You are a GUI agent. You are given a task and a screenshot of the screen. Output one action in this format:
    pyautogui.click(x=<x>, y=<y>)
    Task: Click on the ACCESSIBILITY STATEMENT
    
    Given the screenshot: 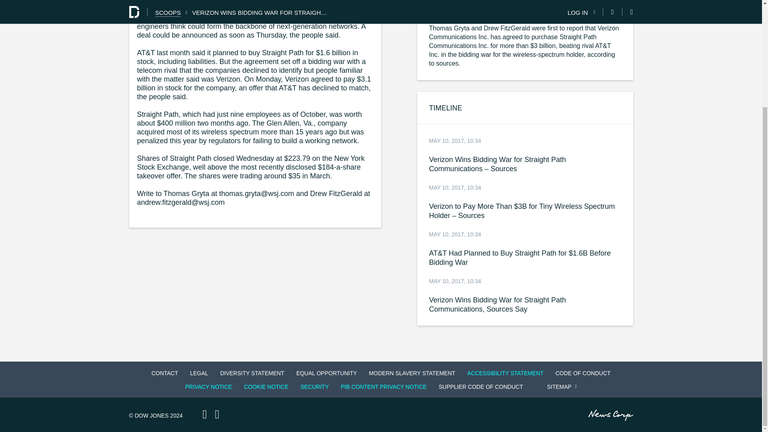 What is the action you would take?
    pyautogui.click(x=505, y=373)
    